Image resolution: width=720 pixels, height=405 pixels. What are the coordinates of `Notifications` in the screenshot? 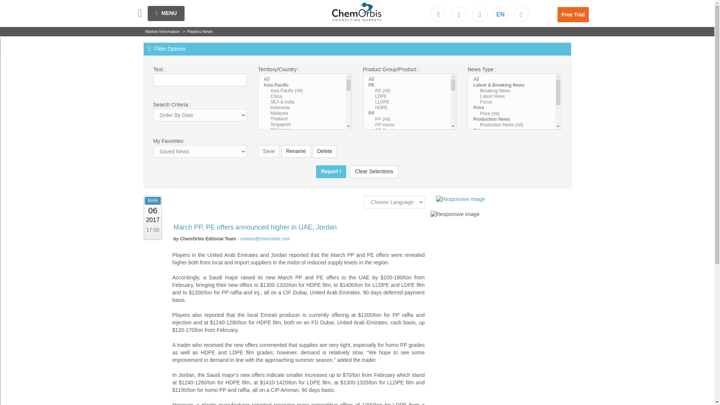 It's located at (480, 14).